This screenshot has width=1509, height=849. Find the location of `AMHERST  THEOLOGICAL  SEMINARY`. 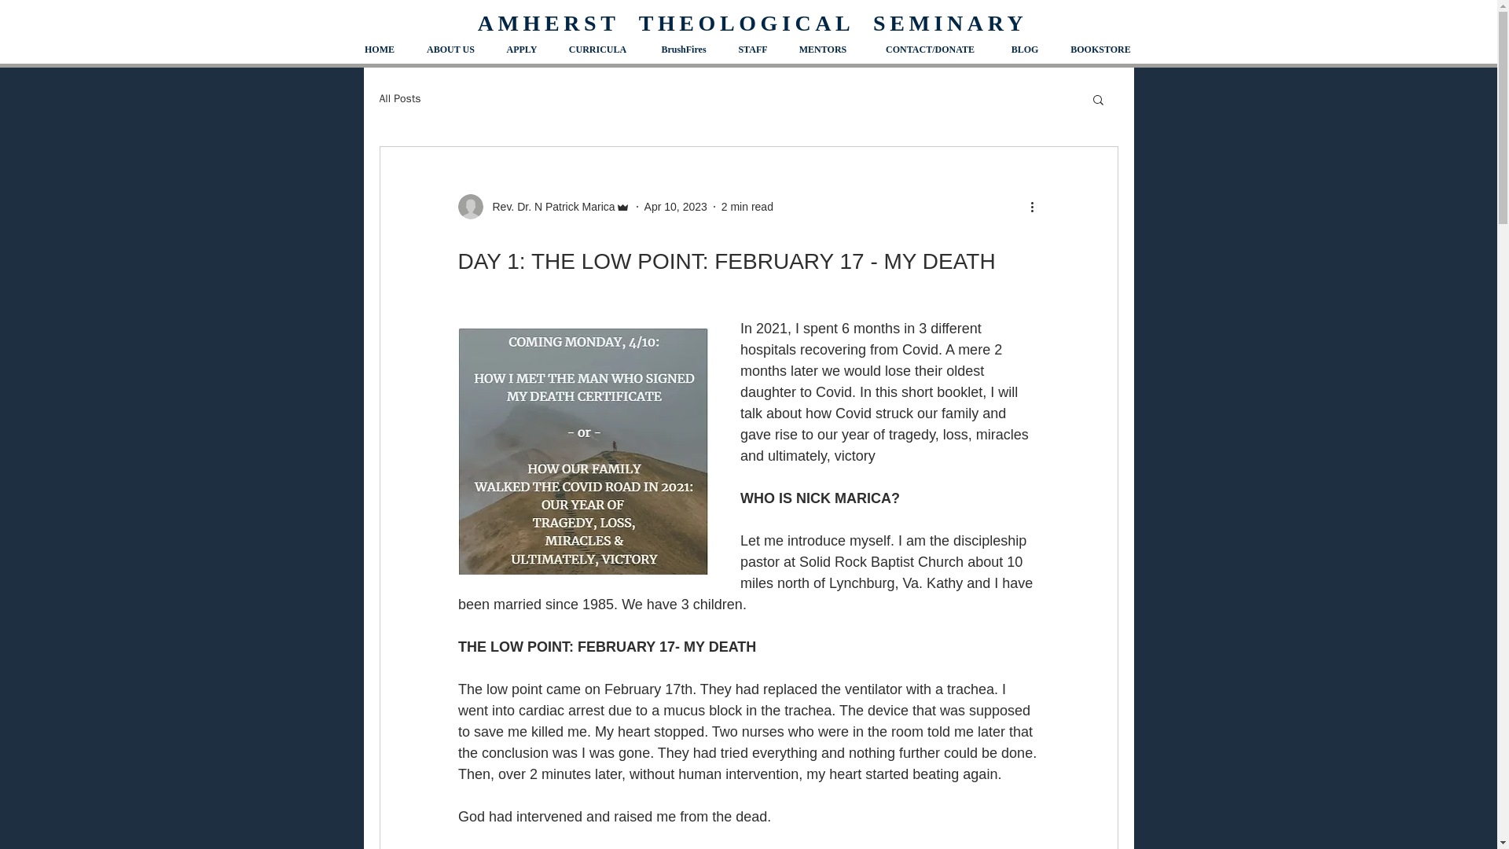

AMHERST  THEOLOGICAL  SEMINARY is located at coordinates (753, 24).